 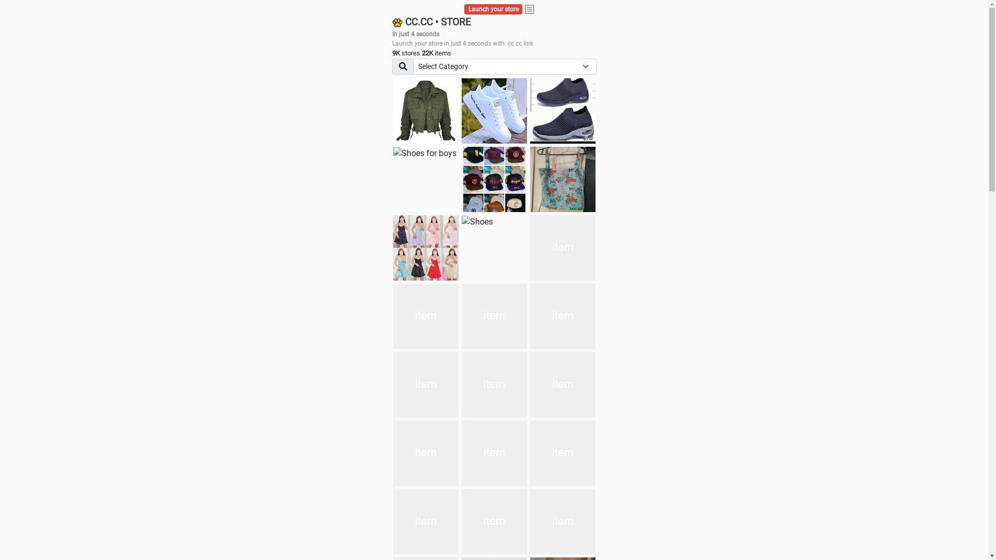 I want to click on Things we need, so click(x=494, y=179).